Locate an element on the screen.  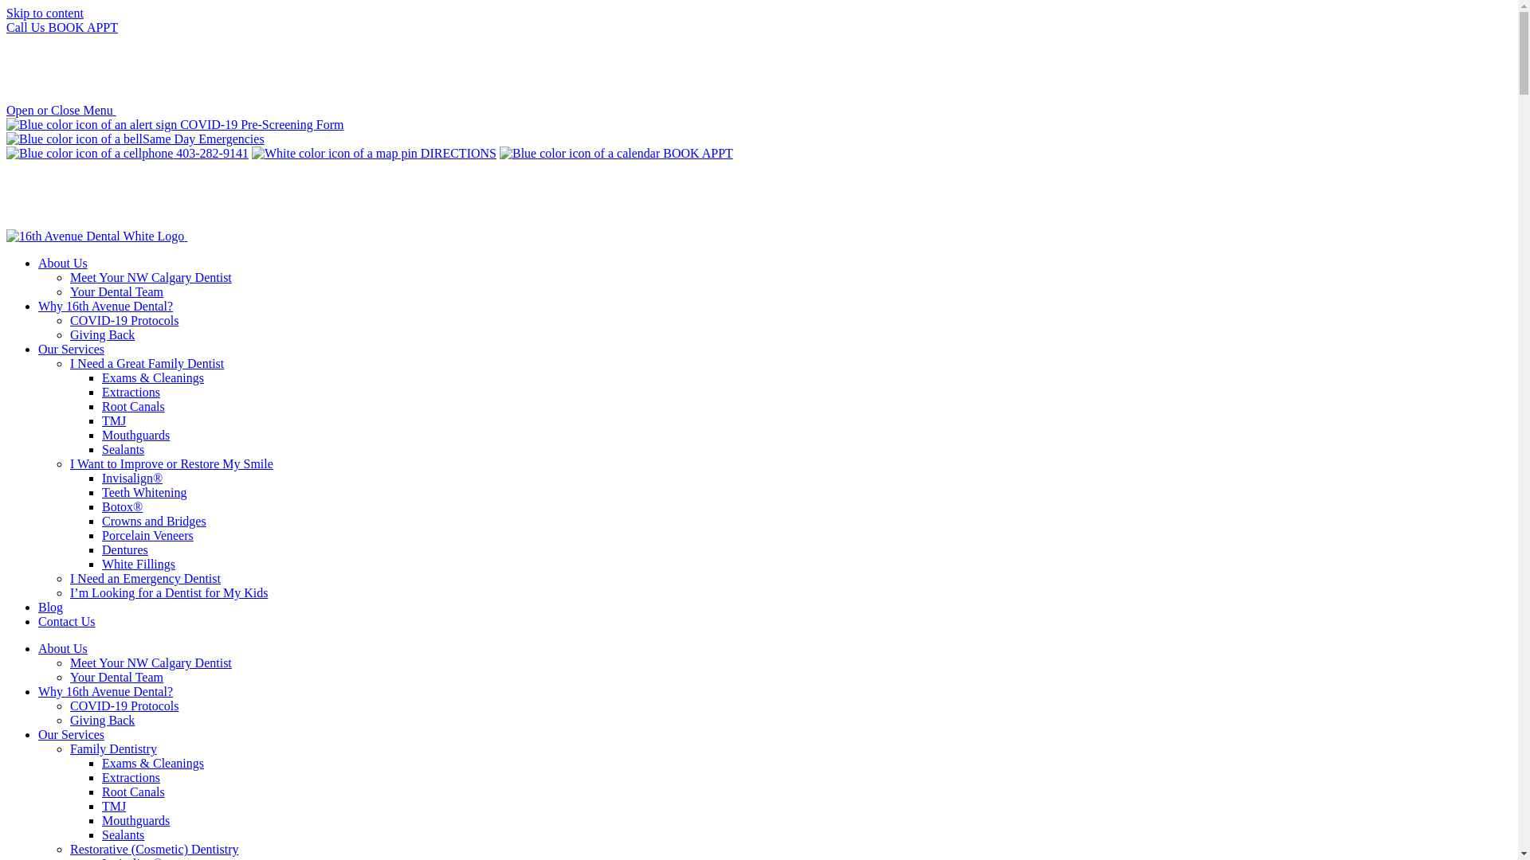
I Need a Great Family Dentist is located at coordinates (147, 363).